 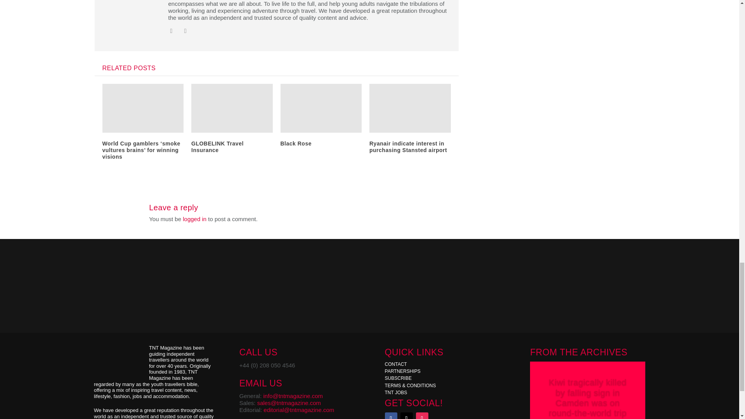 What do you see at coordinates (296, 144) in the screenshot?
I see `Black Rose` at bounding box center [296, 144].